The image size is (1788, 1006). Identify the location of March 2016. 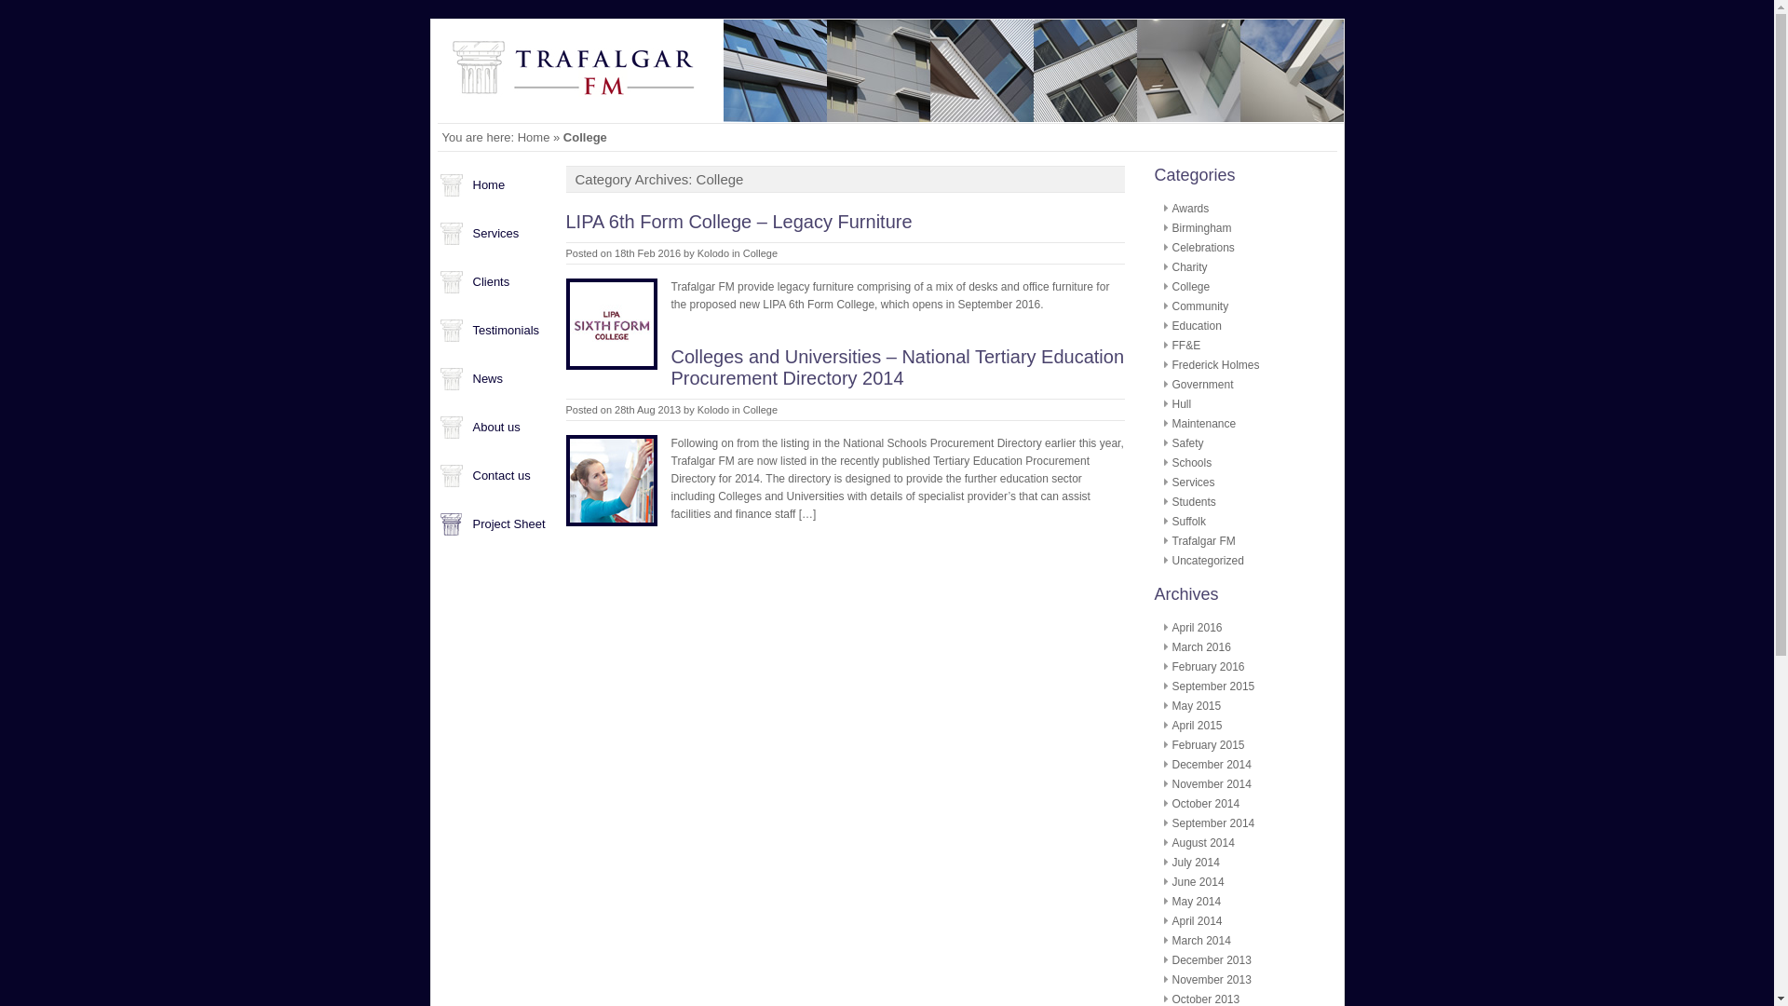
(1199, 646).